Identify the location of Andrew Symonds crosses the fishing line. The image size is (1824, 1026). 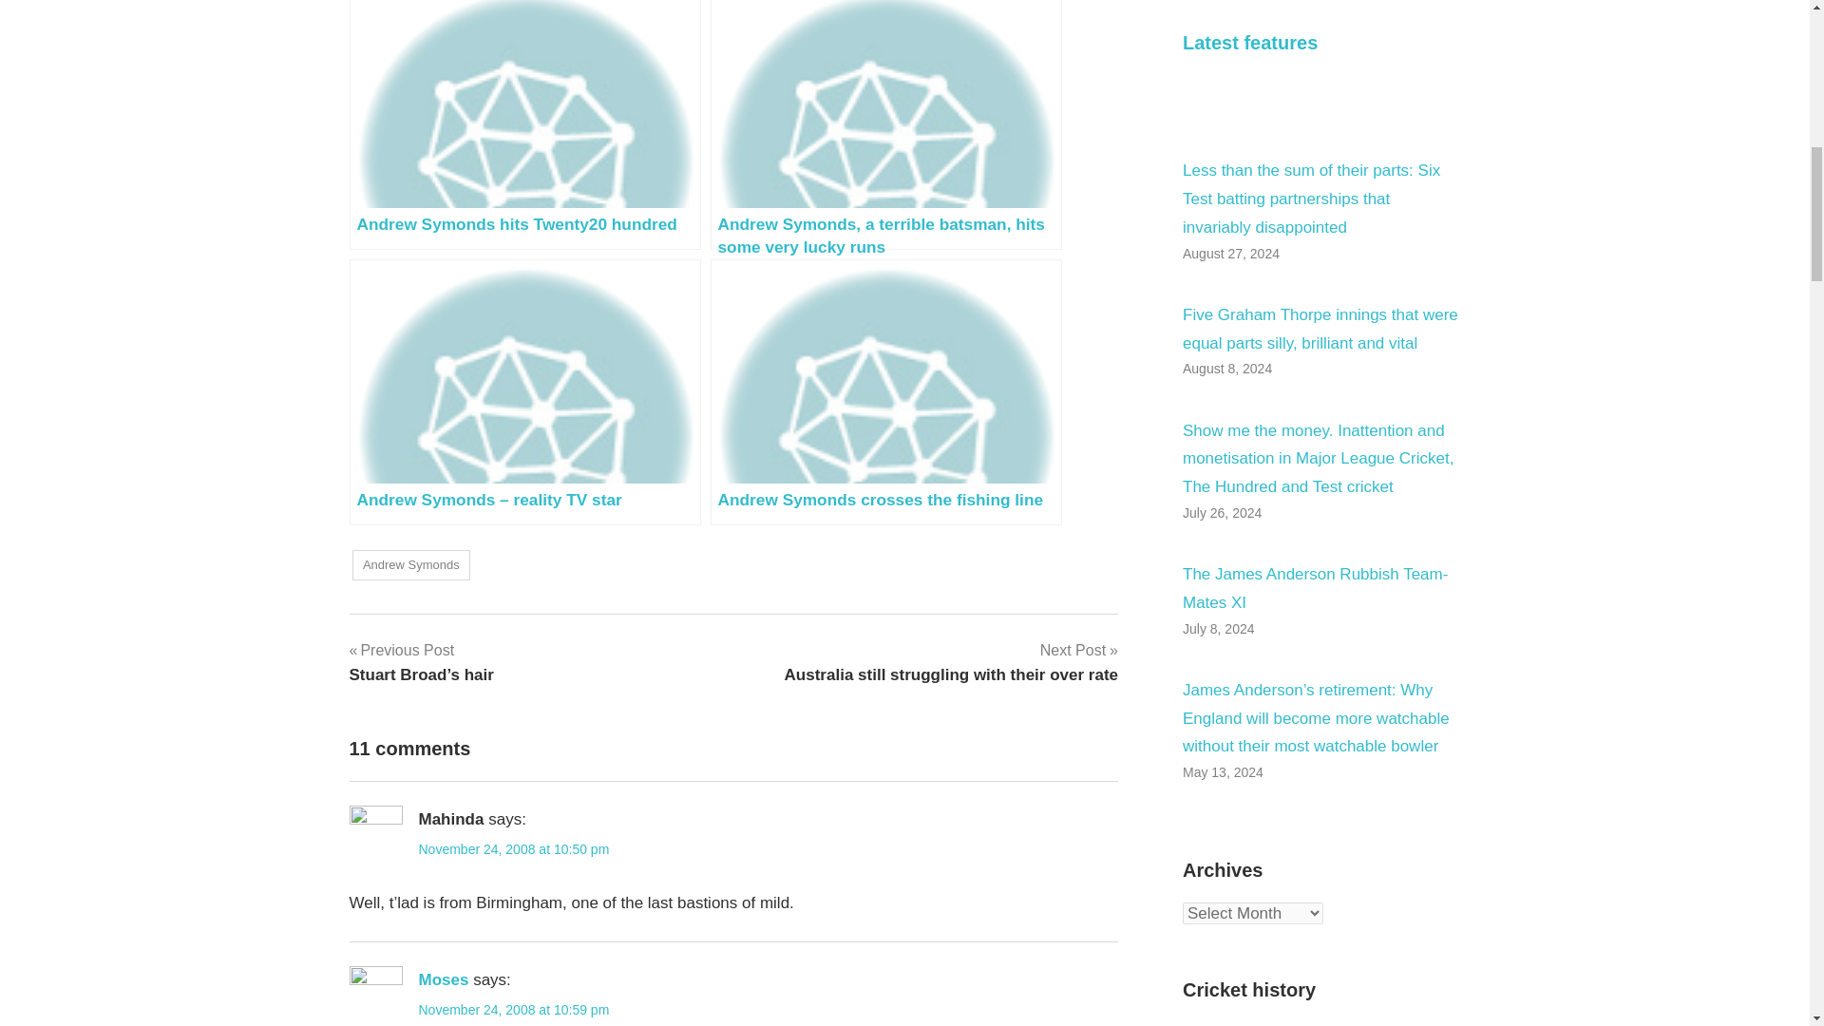
(950, 661).